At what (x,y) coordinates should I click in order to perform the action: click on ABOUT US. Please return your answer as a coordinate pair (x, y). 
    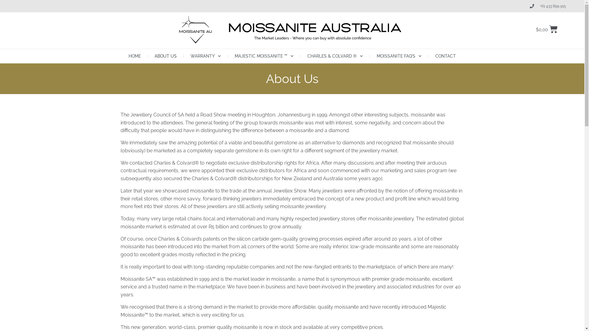
    Looking at the image, I should click on (166, 56).